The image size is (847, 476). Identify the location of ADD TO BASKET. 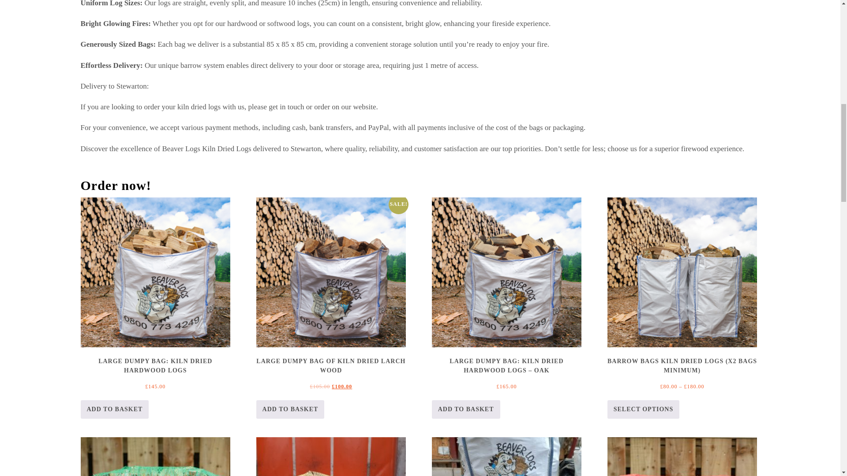
(290, 409).